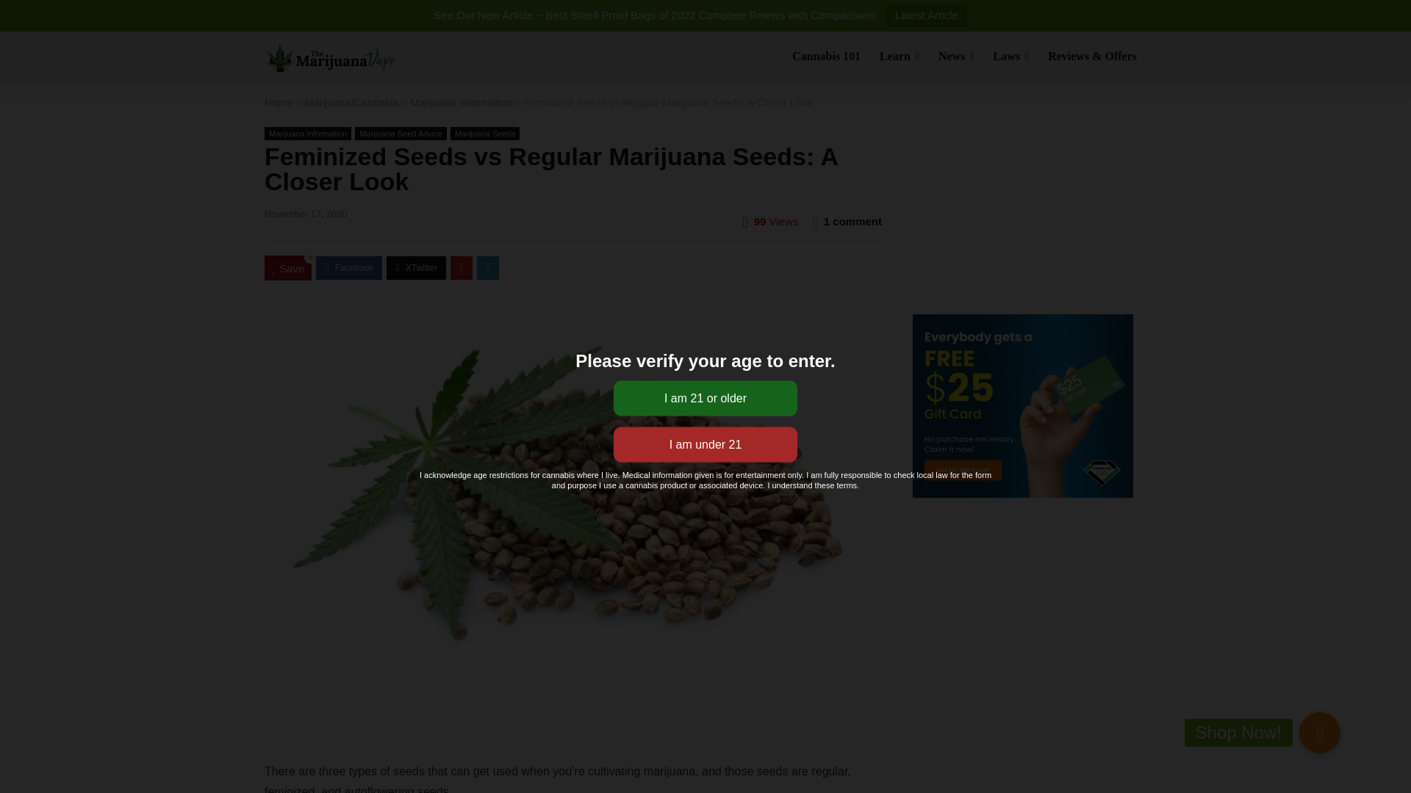 The width and height of the screenshot is (1411, 793). I want to click on Latest Article, so click(926, 15).